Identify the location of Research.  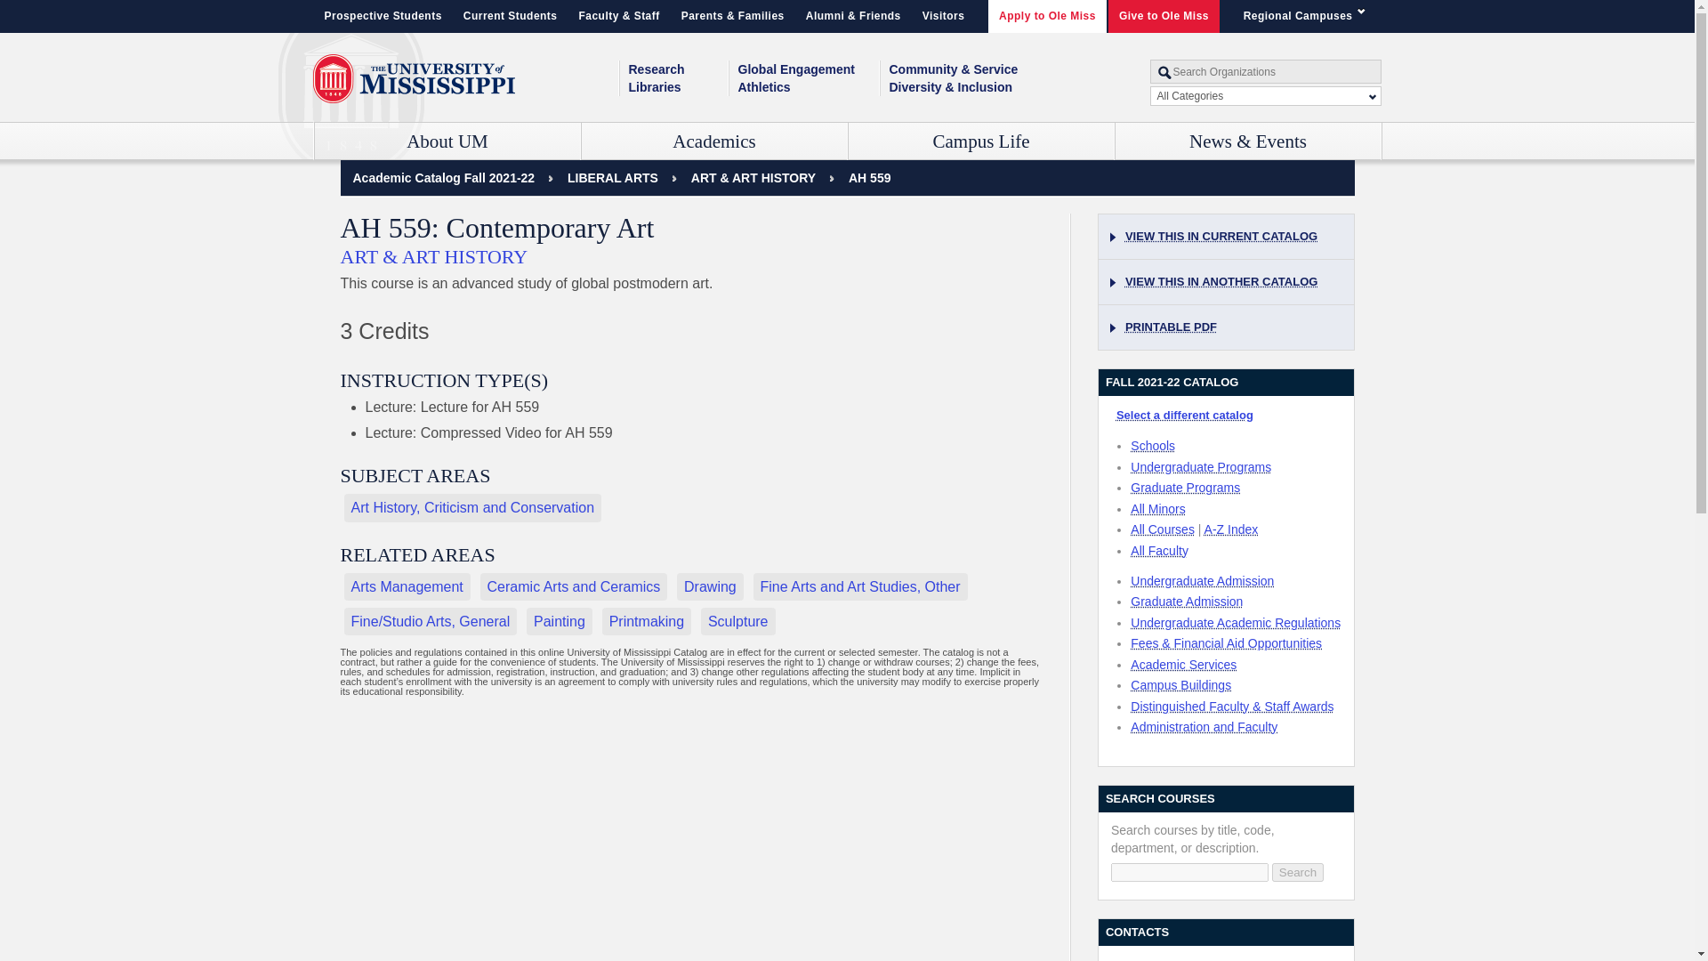
(678, 69).